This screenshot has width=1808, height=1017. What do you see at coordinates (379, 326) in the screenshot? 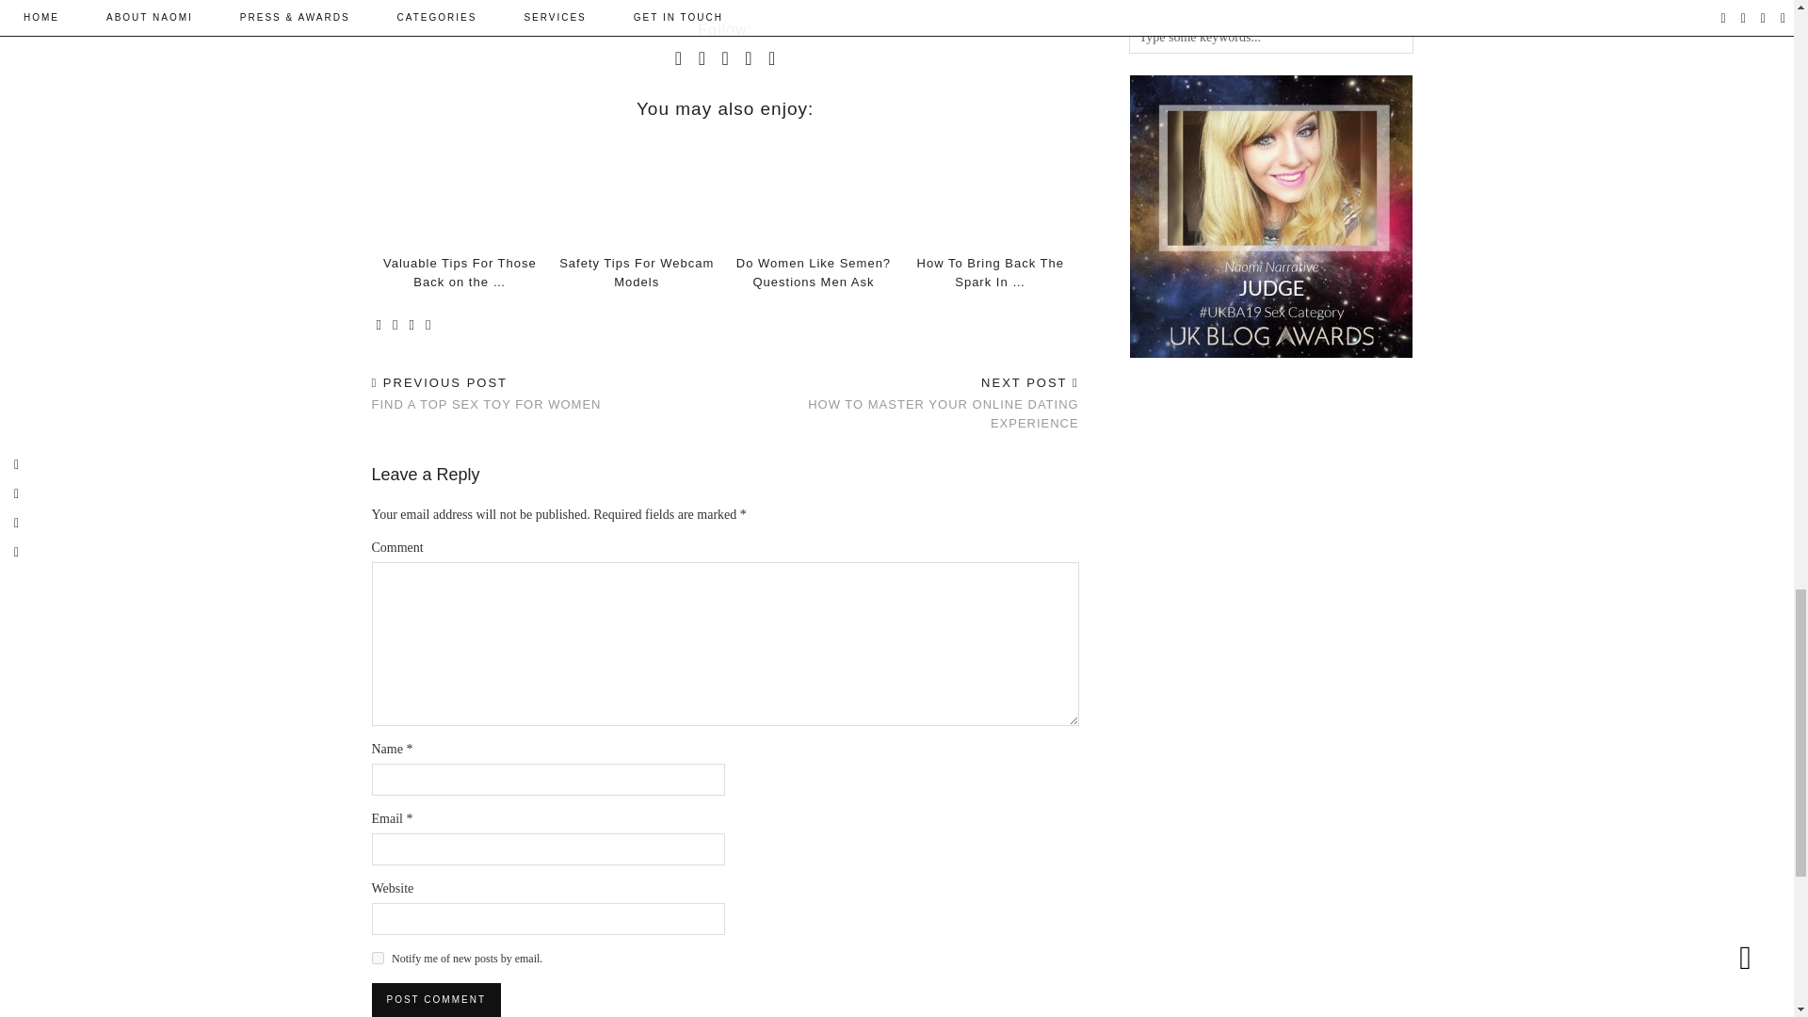
I see `Share via email` at bounding box center [379, 326].